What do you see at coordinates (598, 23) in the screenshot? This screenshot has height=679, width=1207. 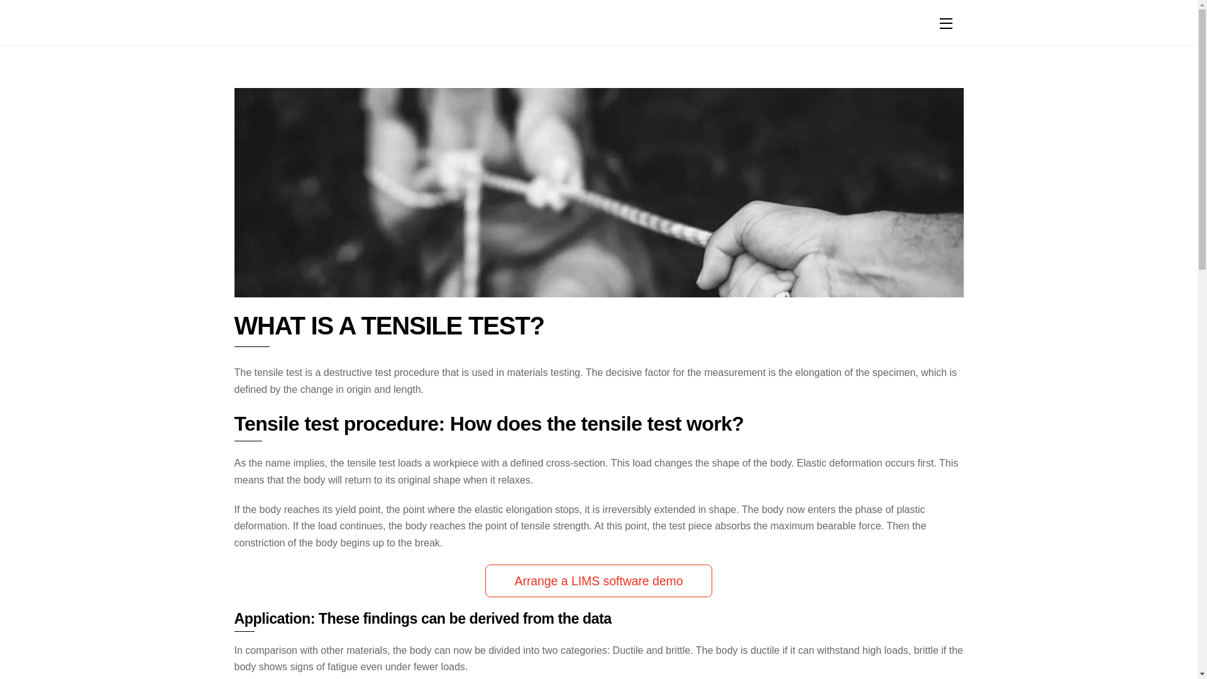 I see `Widgets` at bounding box center [598, 23].